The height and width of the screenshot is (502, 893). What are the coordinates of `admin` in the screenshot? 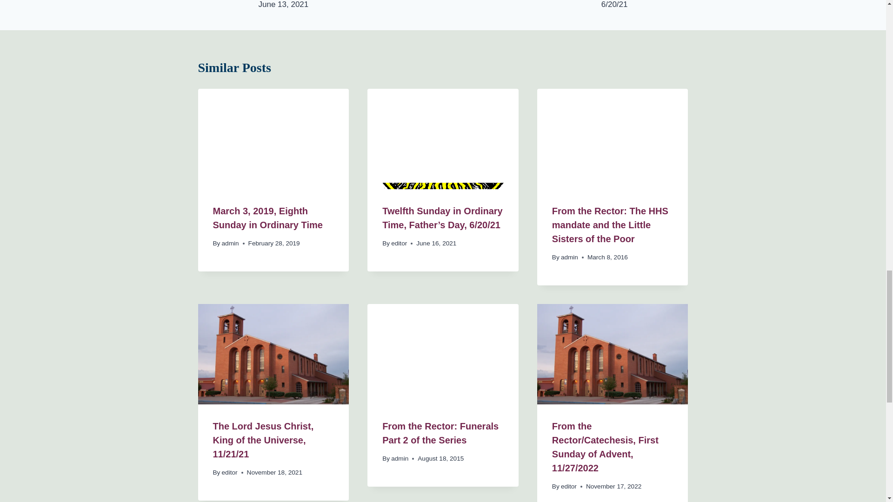 It's located at (230, 244).